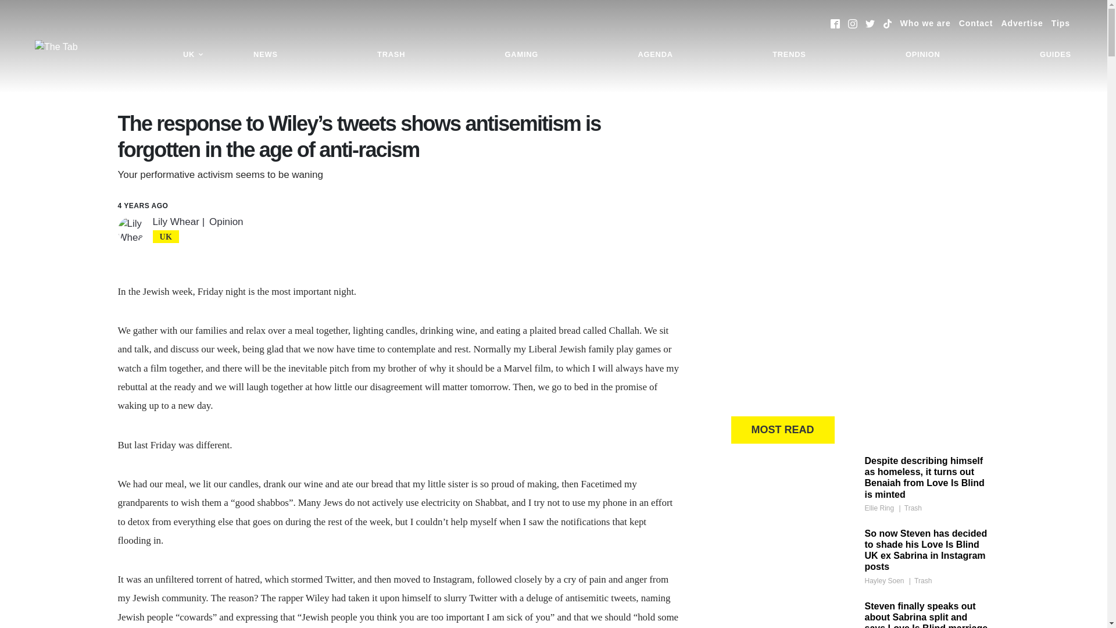  I want to click on Advertise, so click(1022, 23).